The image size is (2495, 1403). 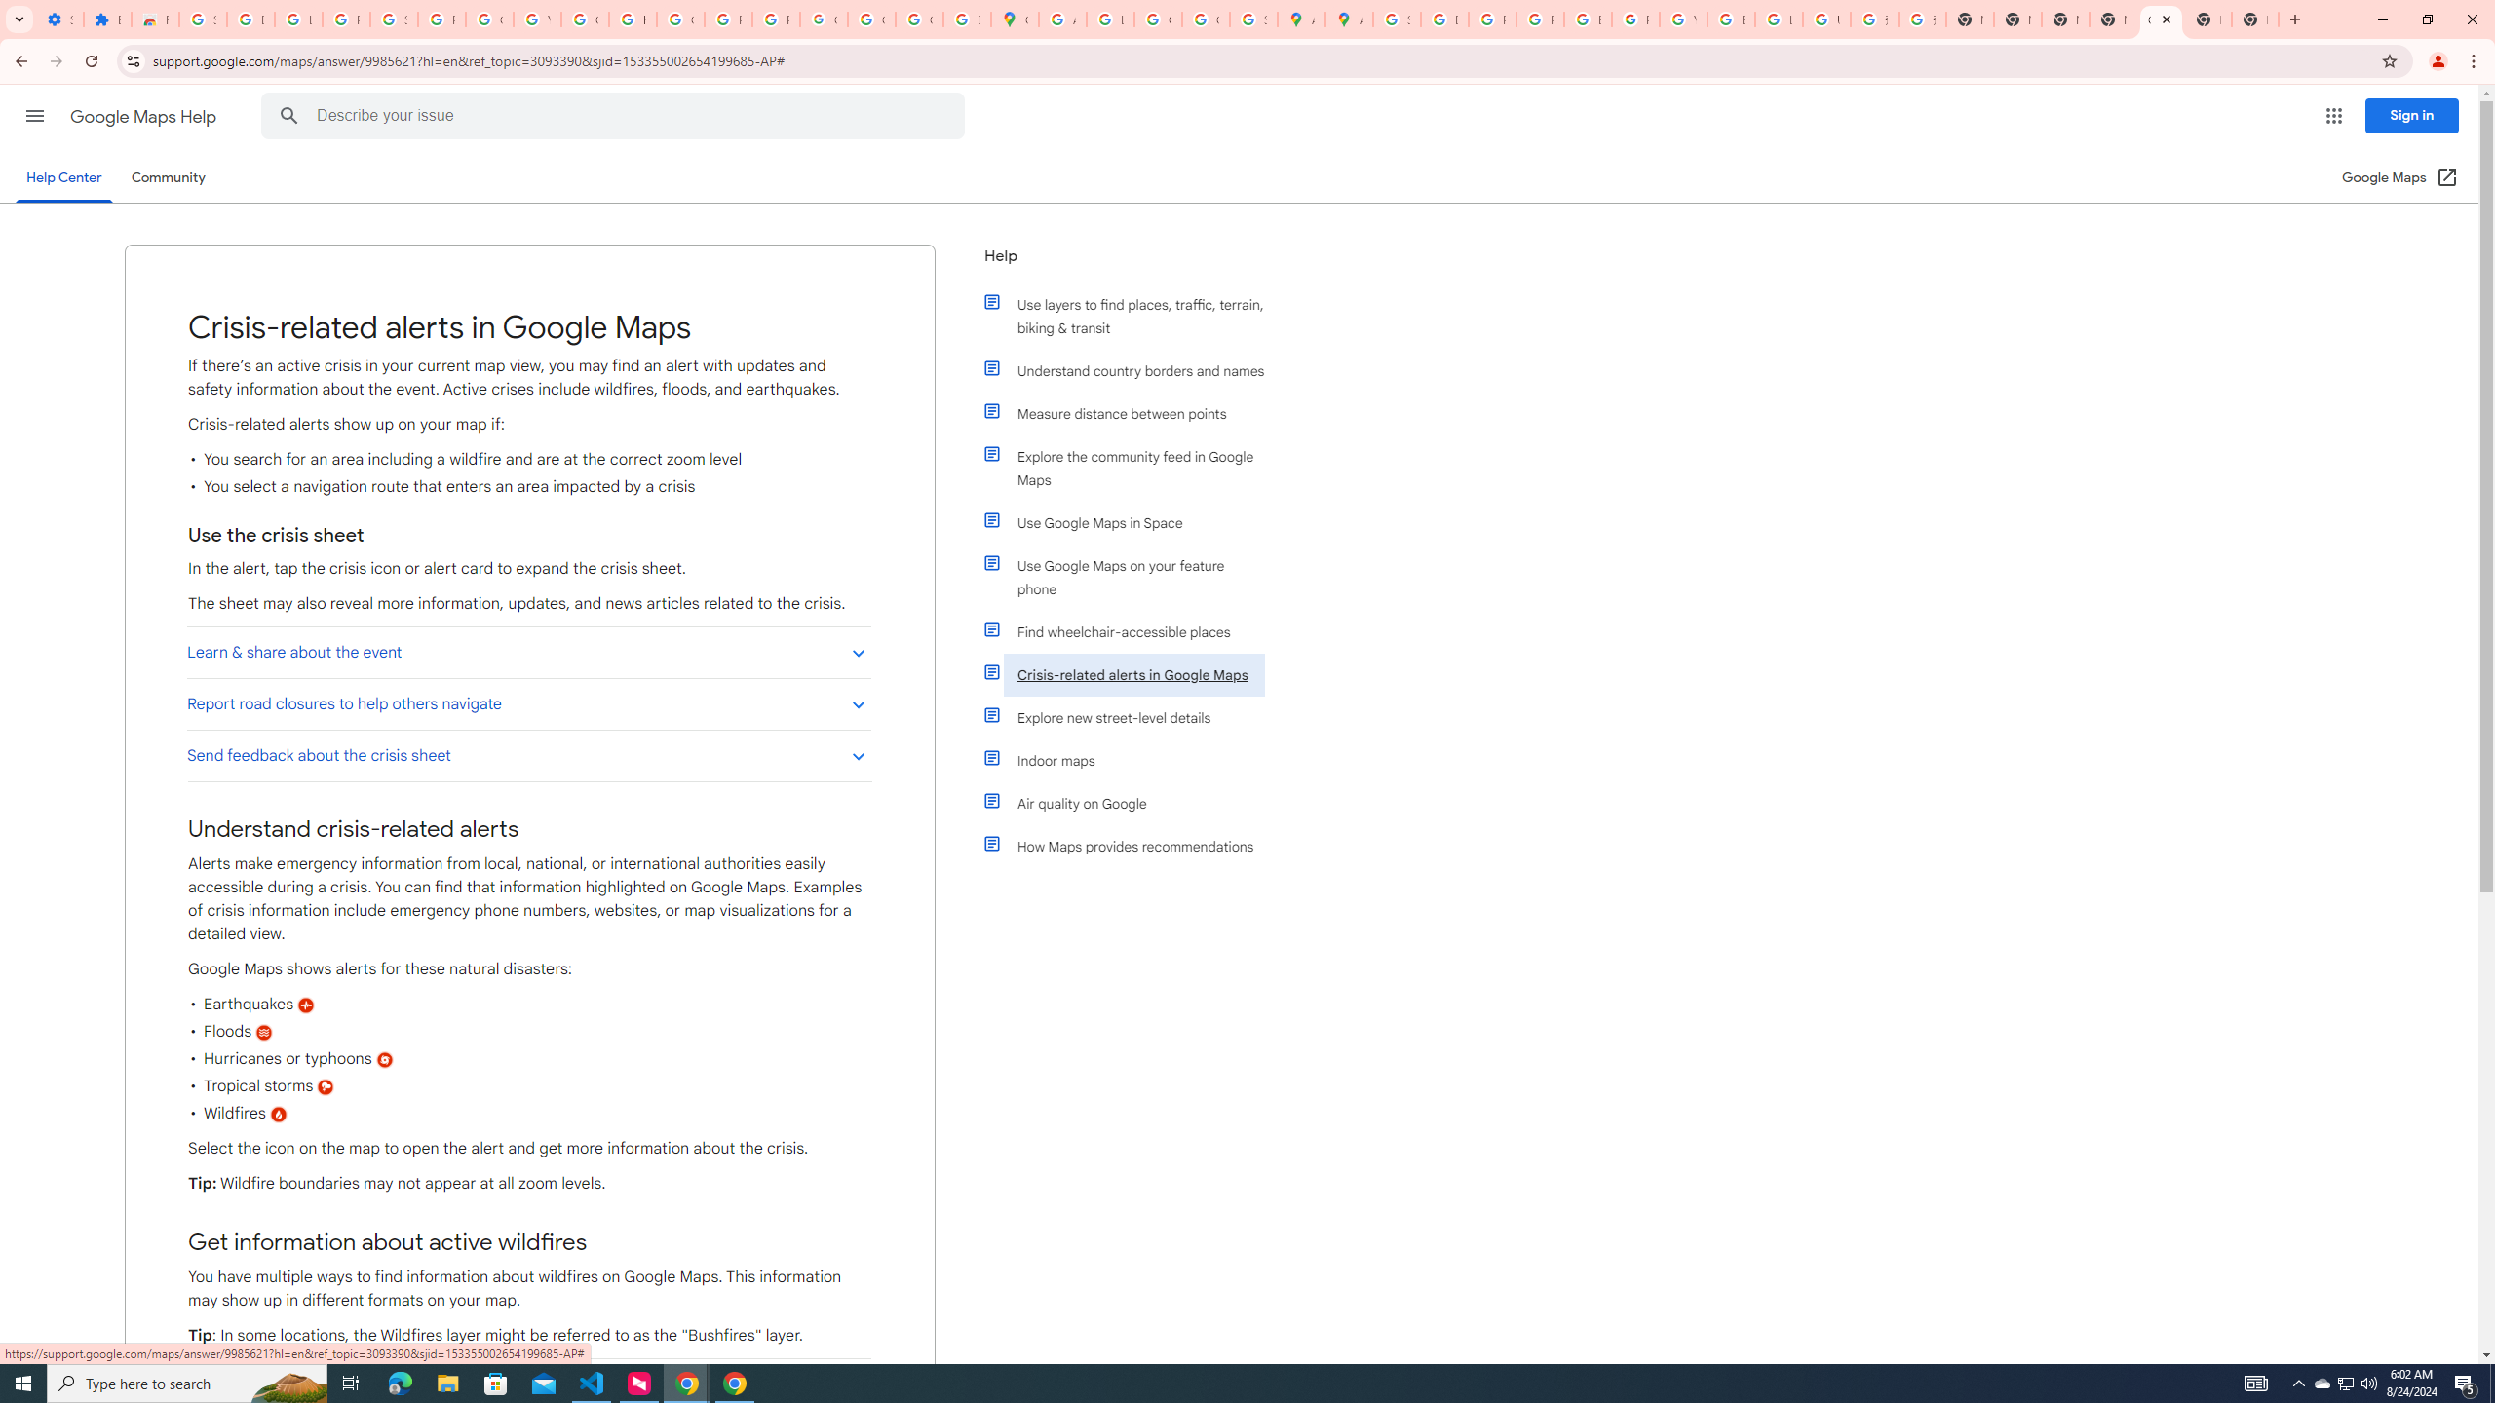 I want to click on Send feedback about the crisis sheet, so click(x=528, y=755).